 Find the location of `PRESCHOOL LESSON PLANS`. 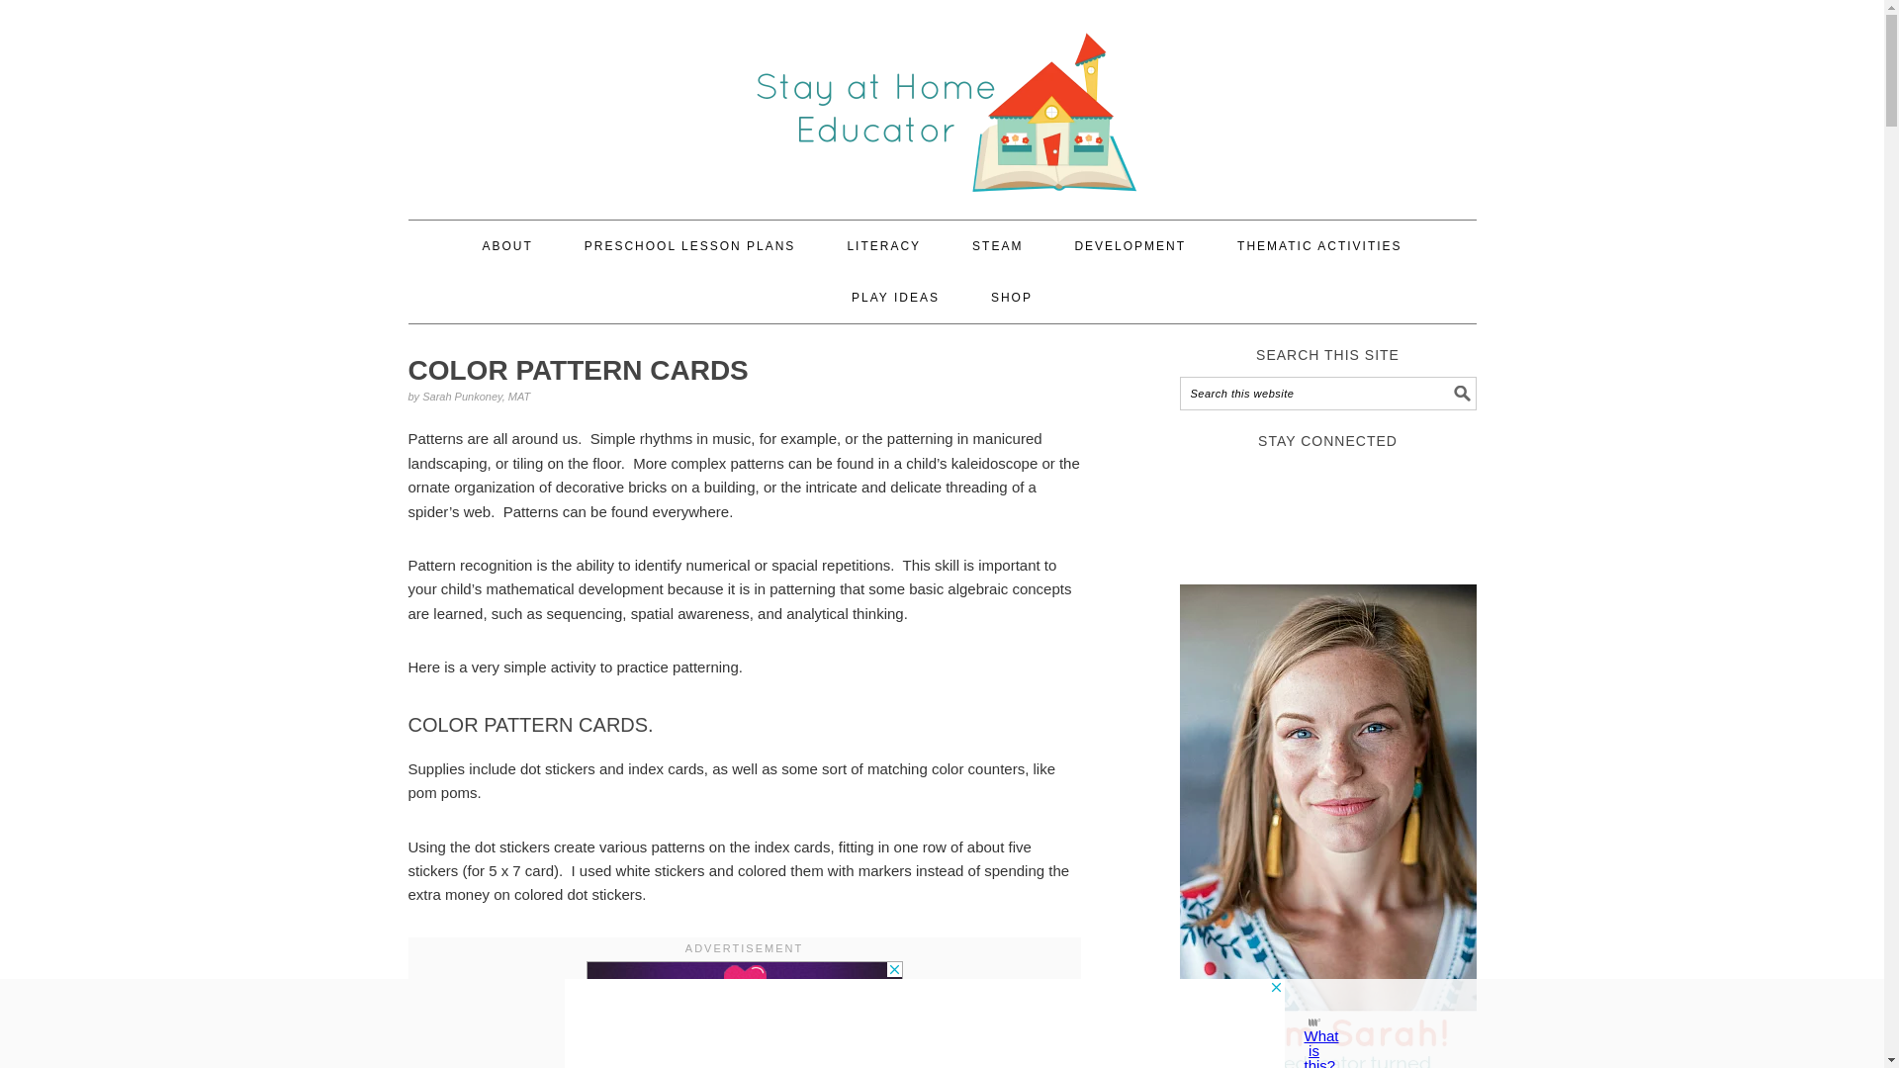

PRESCHOOL LESSON PLANS is located at coordinates (690, 245).